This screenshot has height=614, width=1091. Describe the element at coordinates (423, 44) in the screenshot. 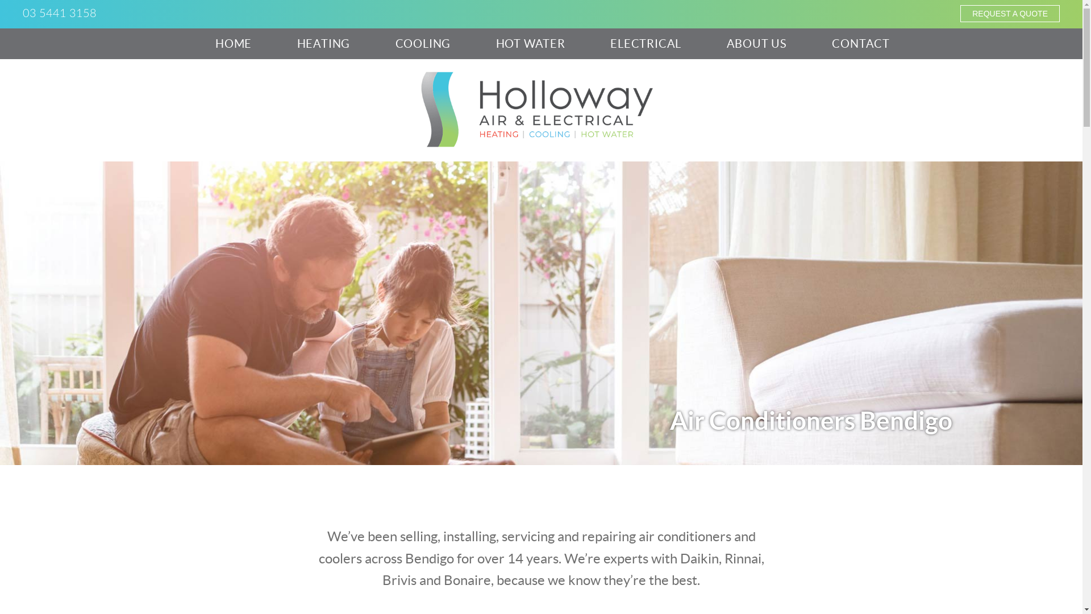

I see `COOLING` at that location.